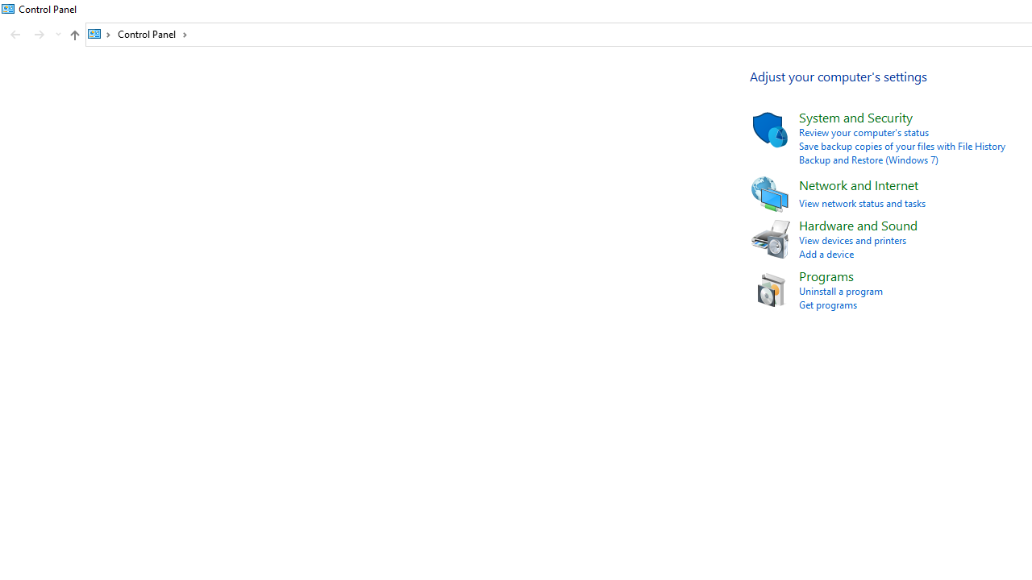 This screenshot has width=1032, height=580. Describe the element at coordinates (869, 159) in the screenshot. I see `Backup and Restore (Windows 7)` at that location.